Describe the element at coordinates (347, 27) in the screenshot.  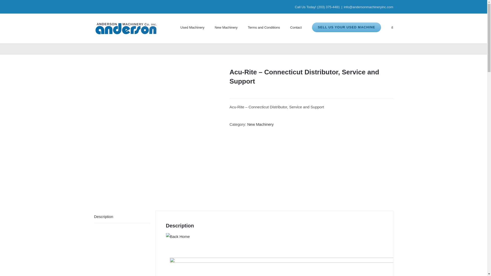
I see `SELL US YOUR USED MACHINE` at that location.